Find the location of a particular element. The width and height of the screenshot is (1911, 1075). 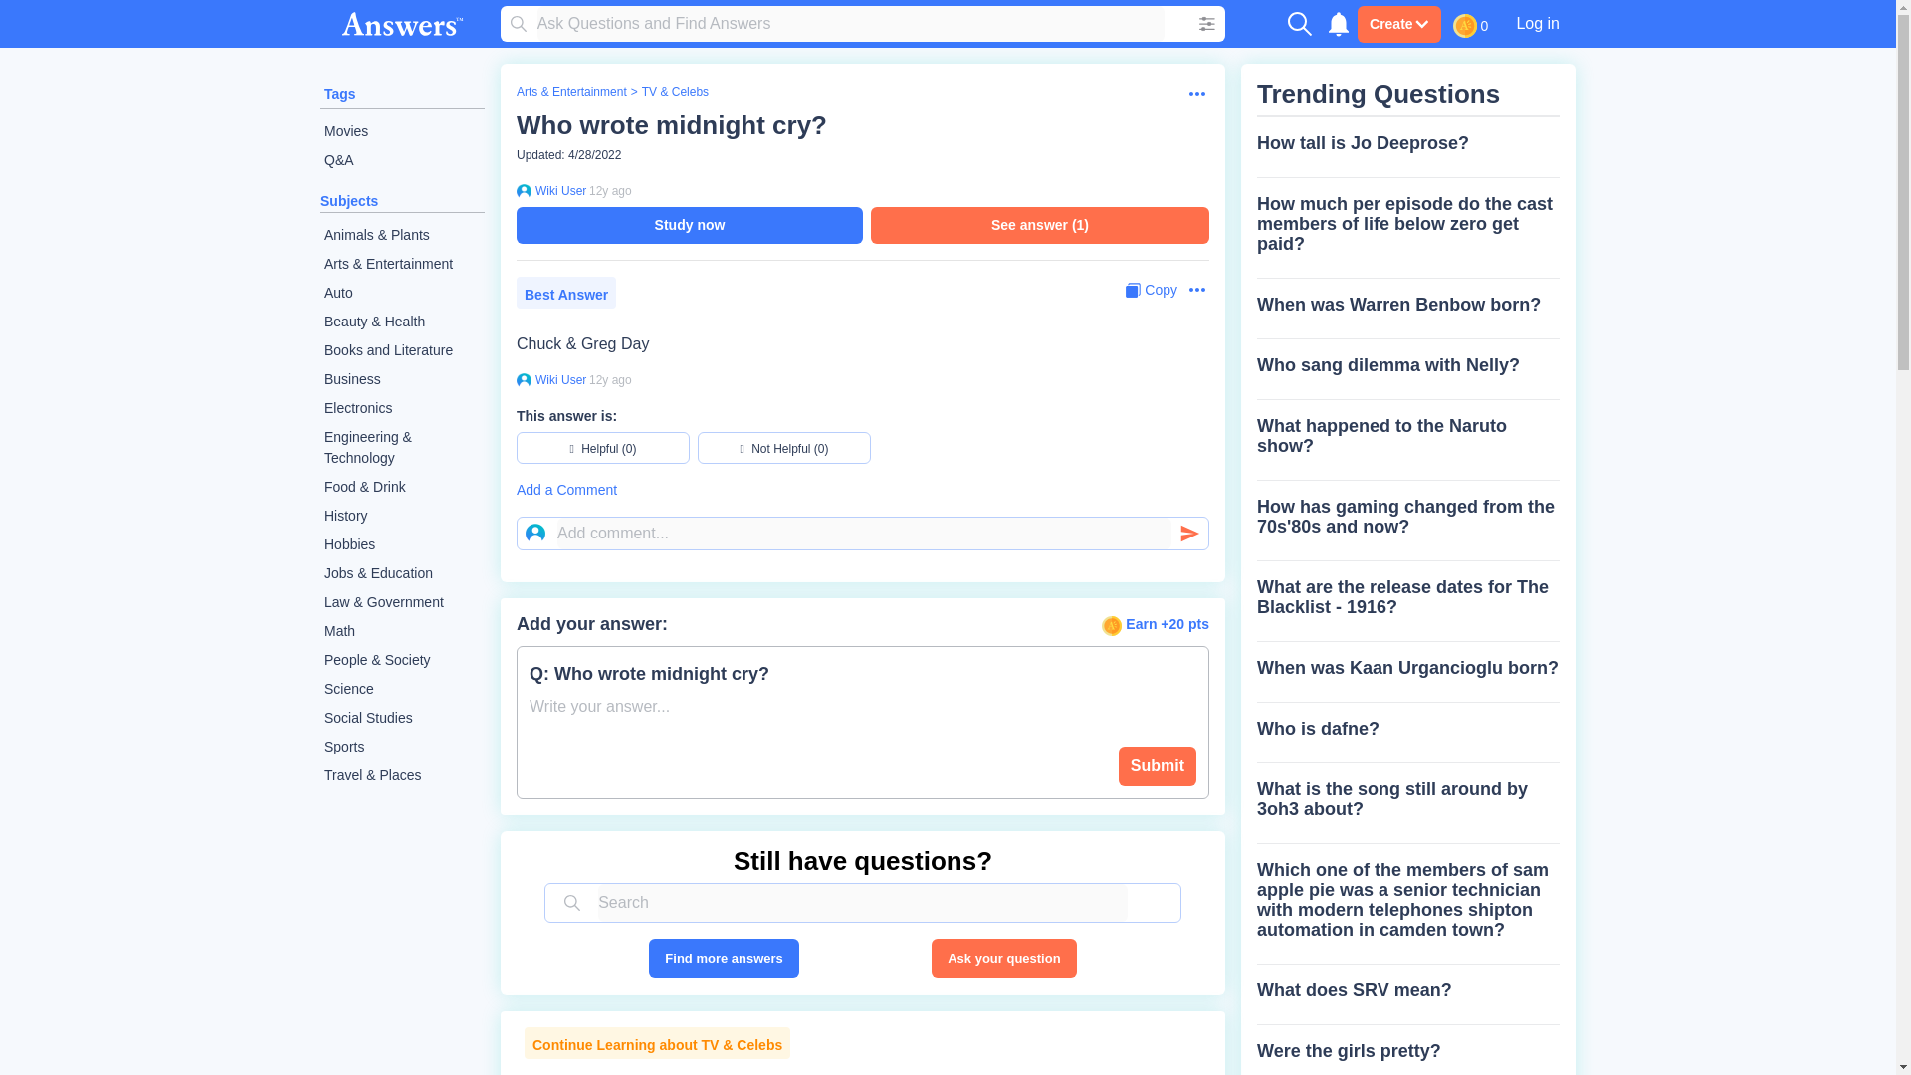

Find more answers is located at coordinates (724, 958).